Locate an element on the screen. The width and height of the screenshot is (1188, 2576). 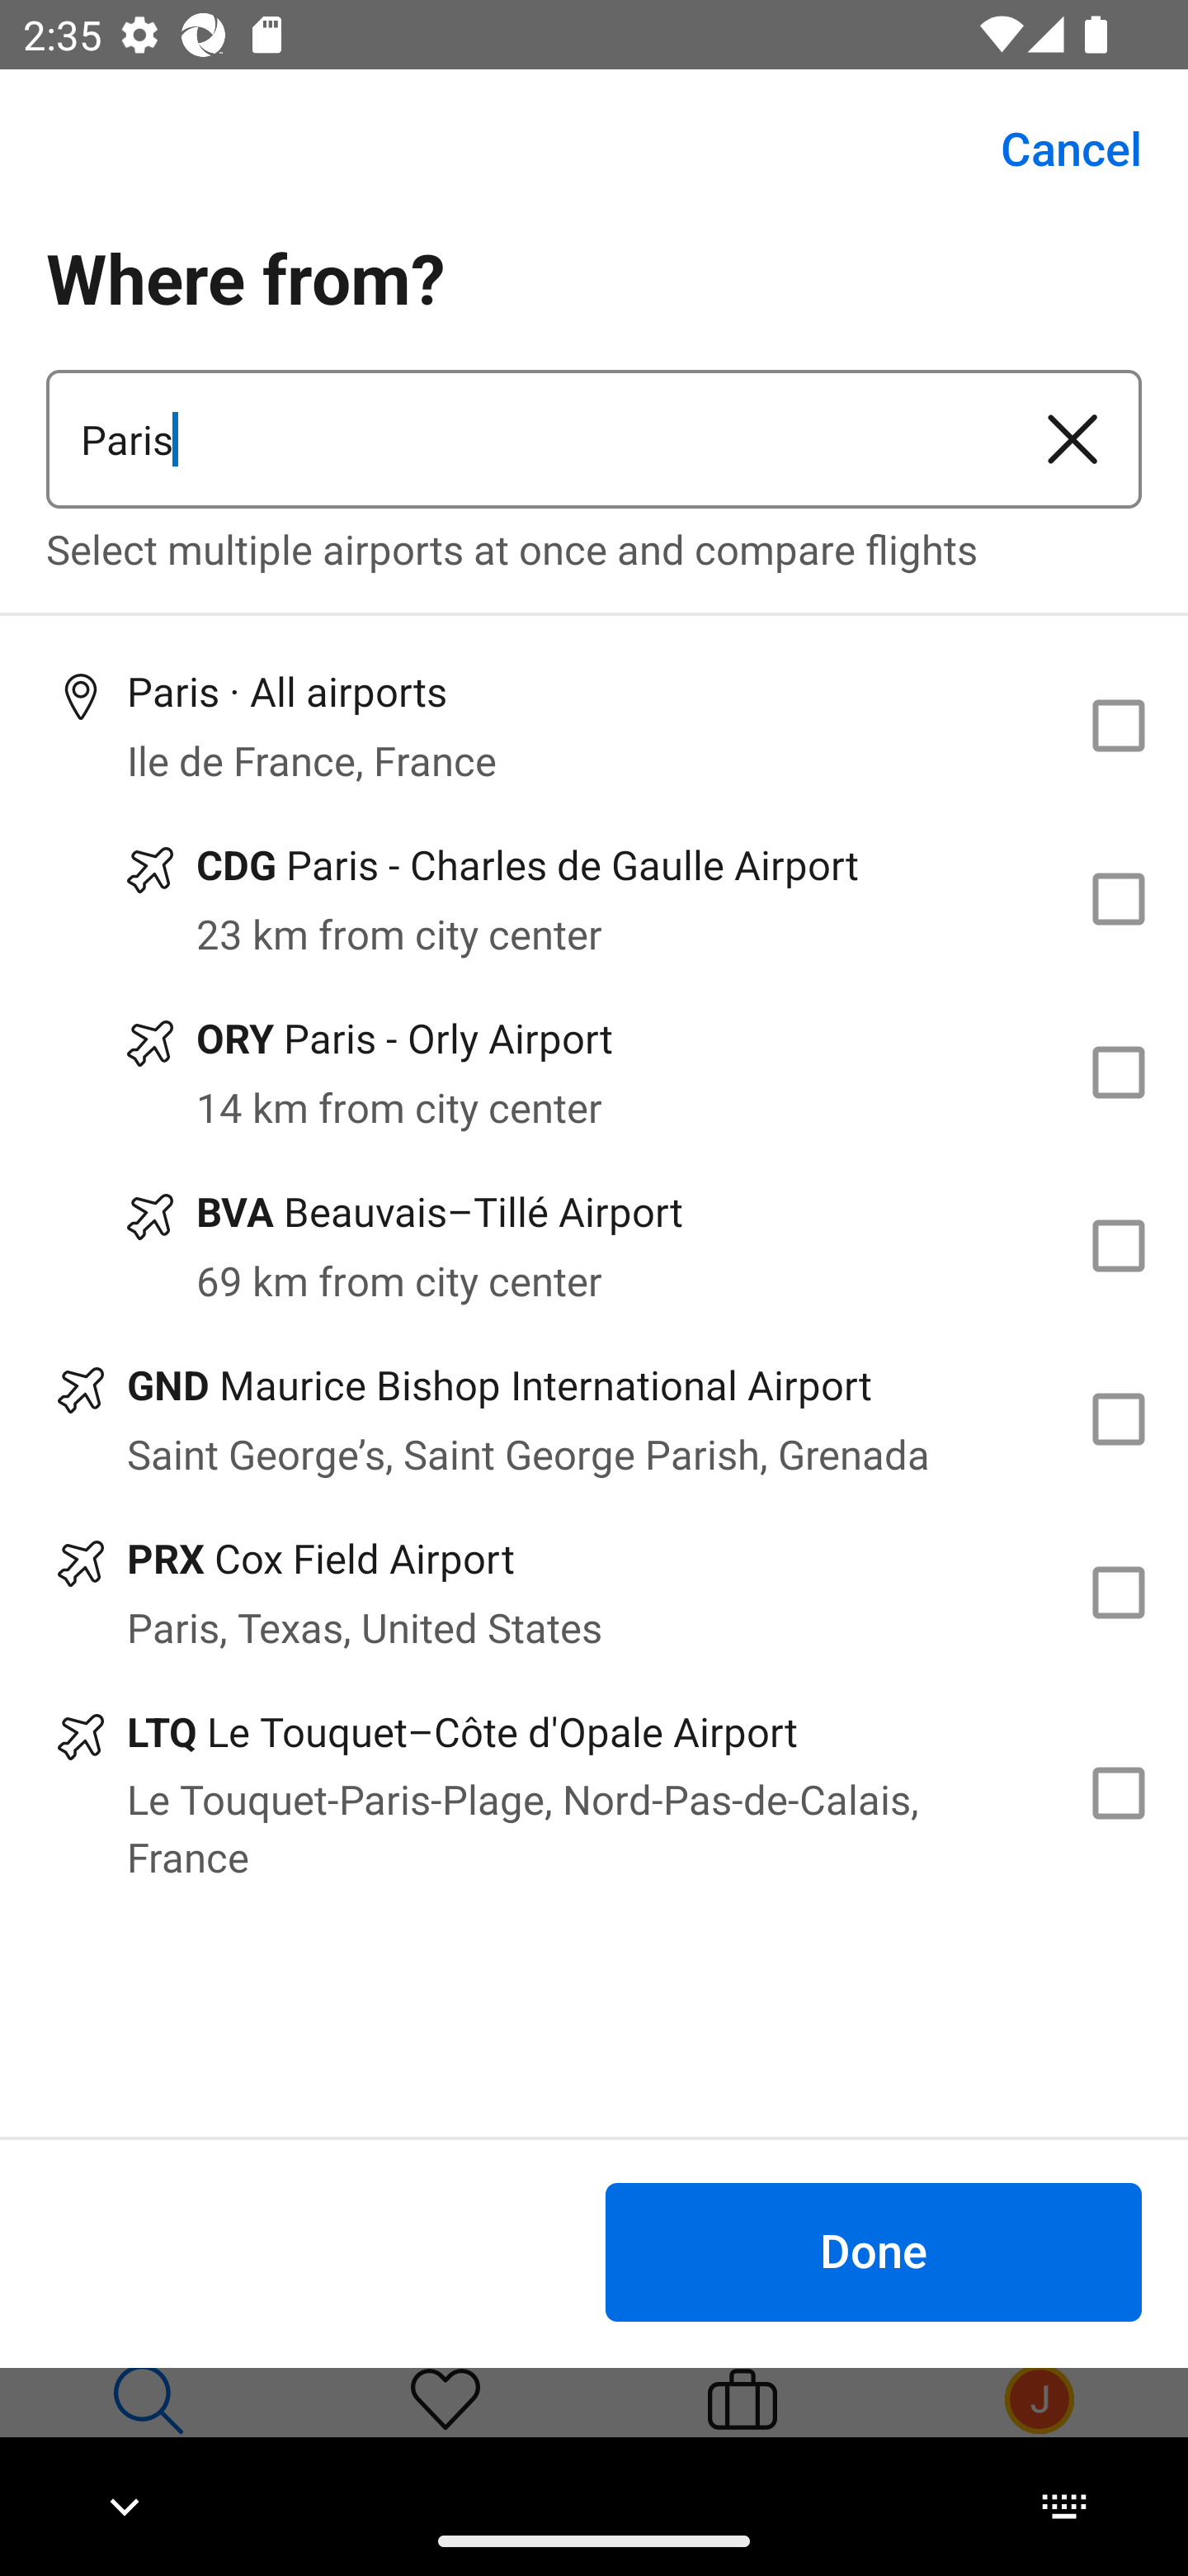
Done is located at coordinates (873, 2251).